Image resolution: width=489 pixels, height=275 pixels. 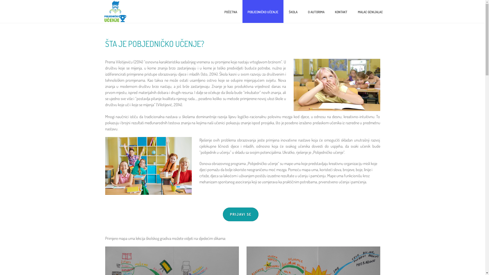 I want to click on slika-1., so click(x=337, y=85).